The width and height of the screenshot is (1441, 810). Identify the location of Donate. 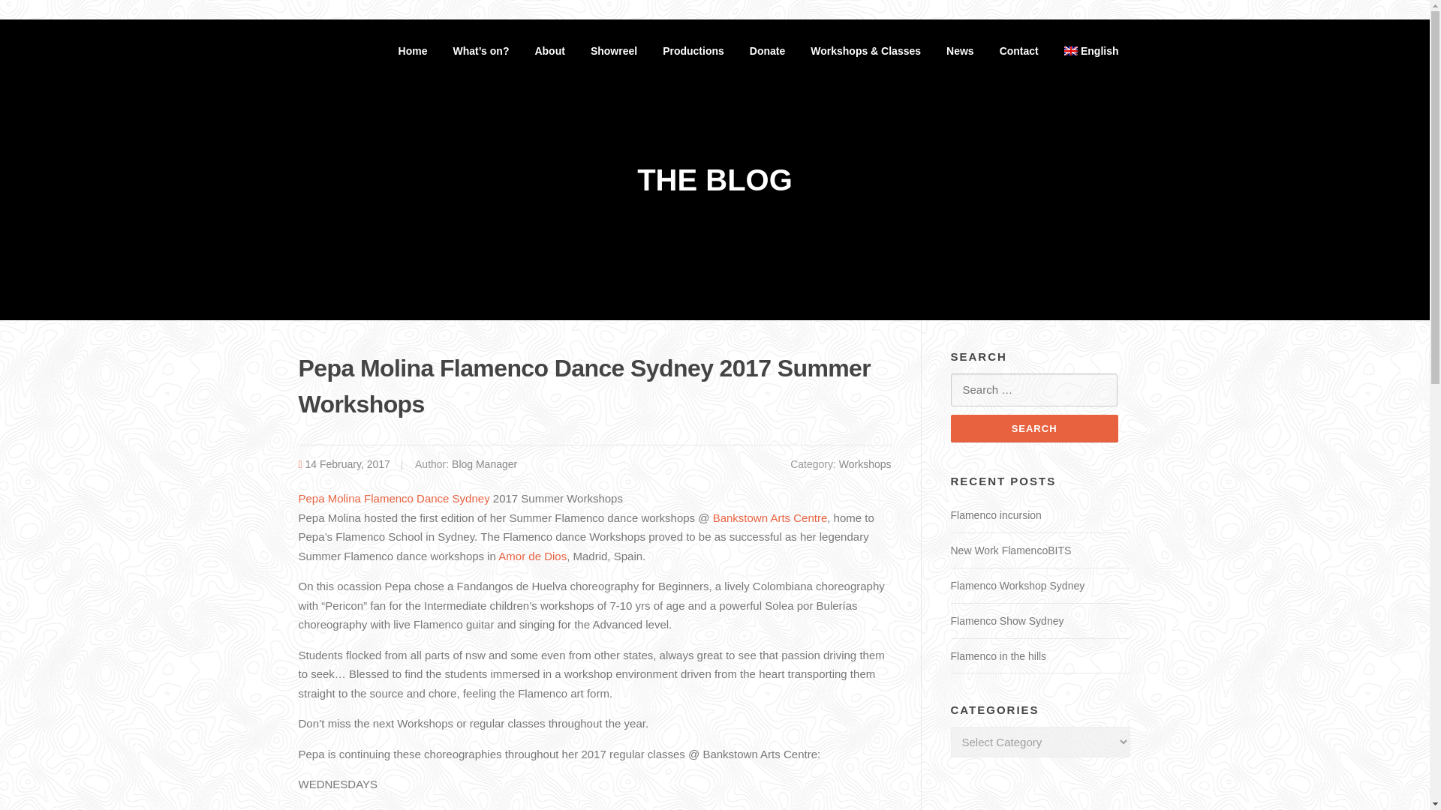
(767, 51).